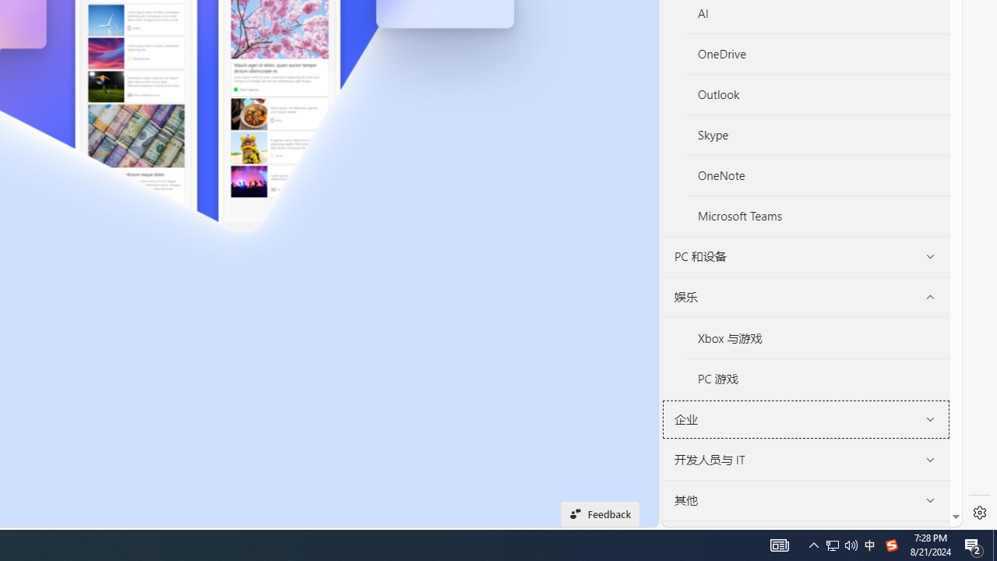 This screenshot has width=997, height=561. Describe the element at coordinates (818, 176) in the screenshot. I see `OneNote` at that location.